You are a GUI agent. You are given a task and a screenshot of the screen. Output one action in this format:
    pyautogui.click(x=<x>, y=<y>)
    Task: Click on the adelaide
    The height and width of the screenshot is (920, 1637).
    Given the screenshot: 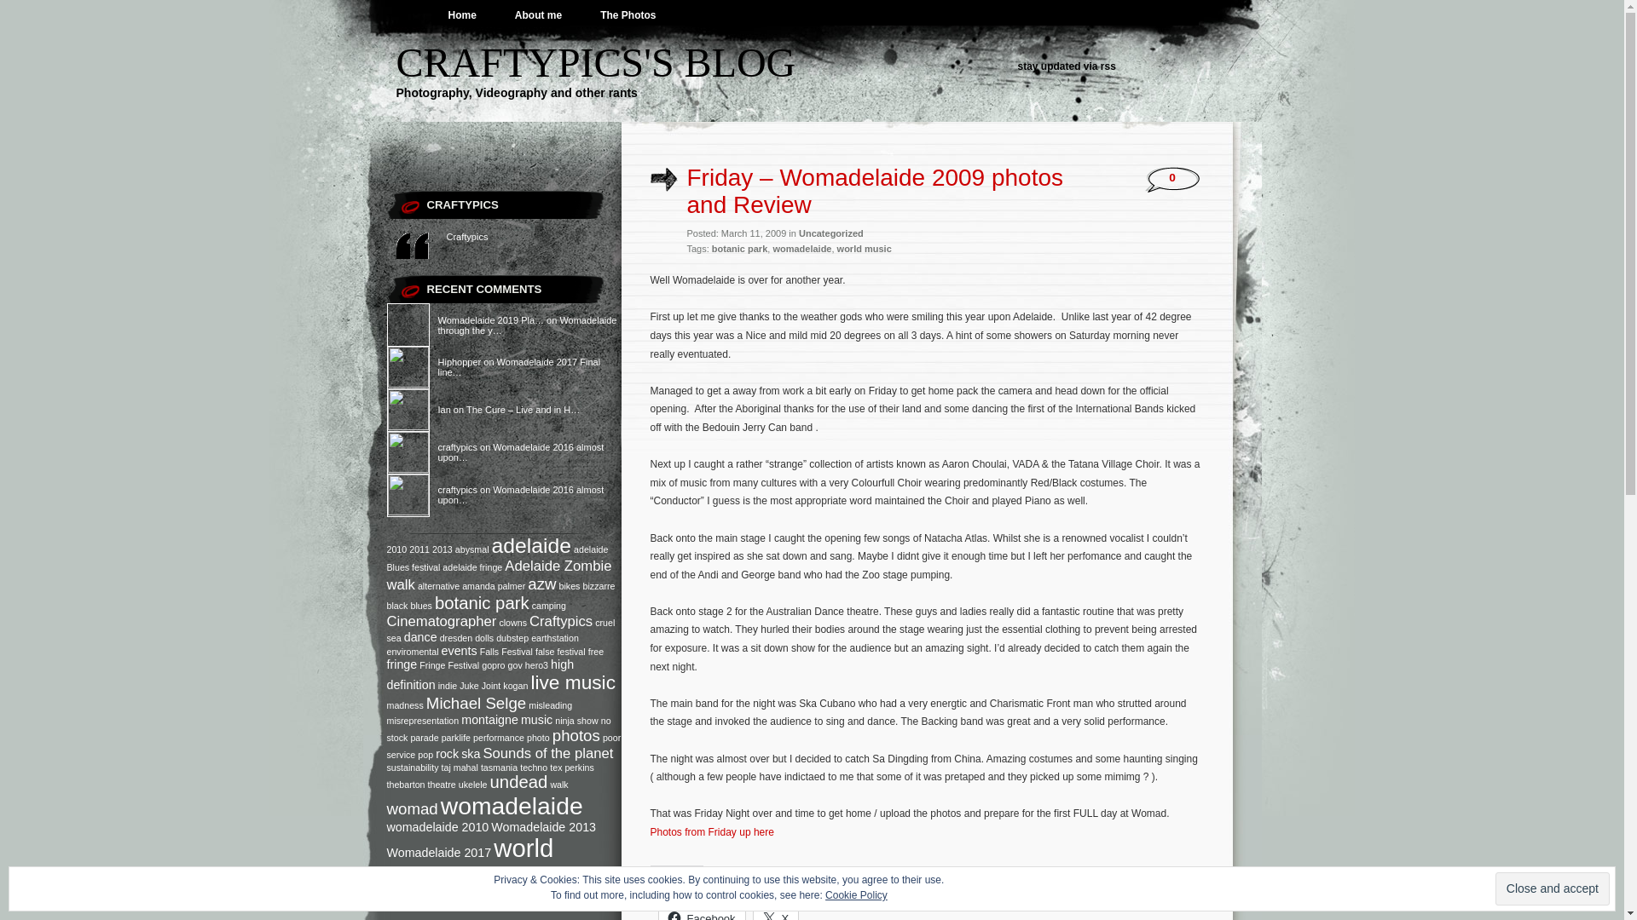 What is the action you would take?
    pyautogui.click(x=532, y=545)
    